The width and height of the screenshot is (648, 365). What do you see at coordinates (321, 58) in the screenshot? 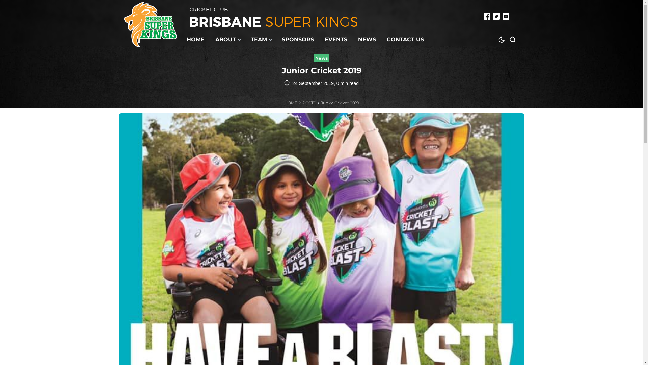
I see `News` at bounding box center [321, 58].